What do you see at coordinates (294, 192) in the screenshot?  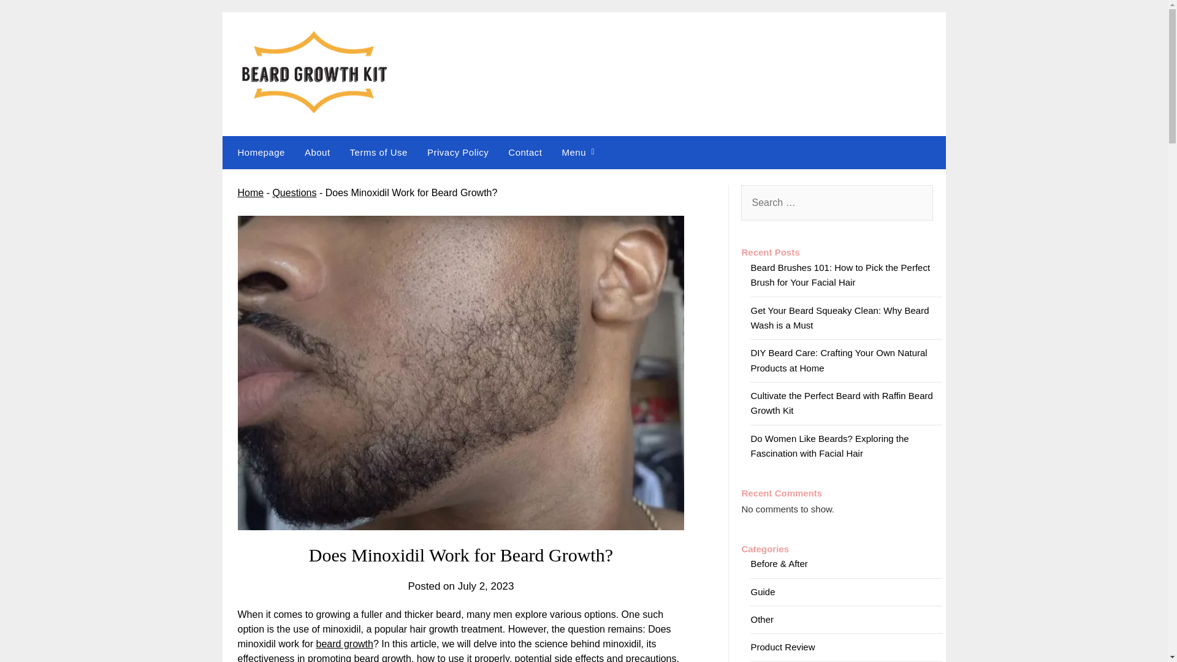 I see `Questions` at bounding box center [294, 192].